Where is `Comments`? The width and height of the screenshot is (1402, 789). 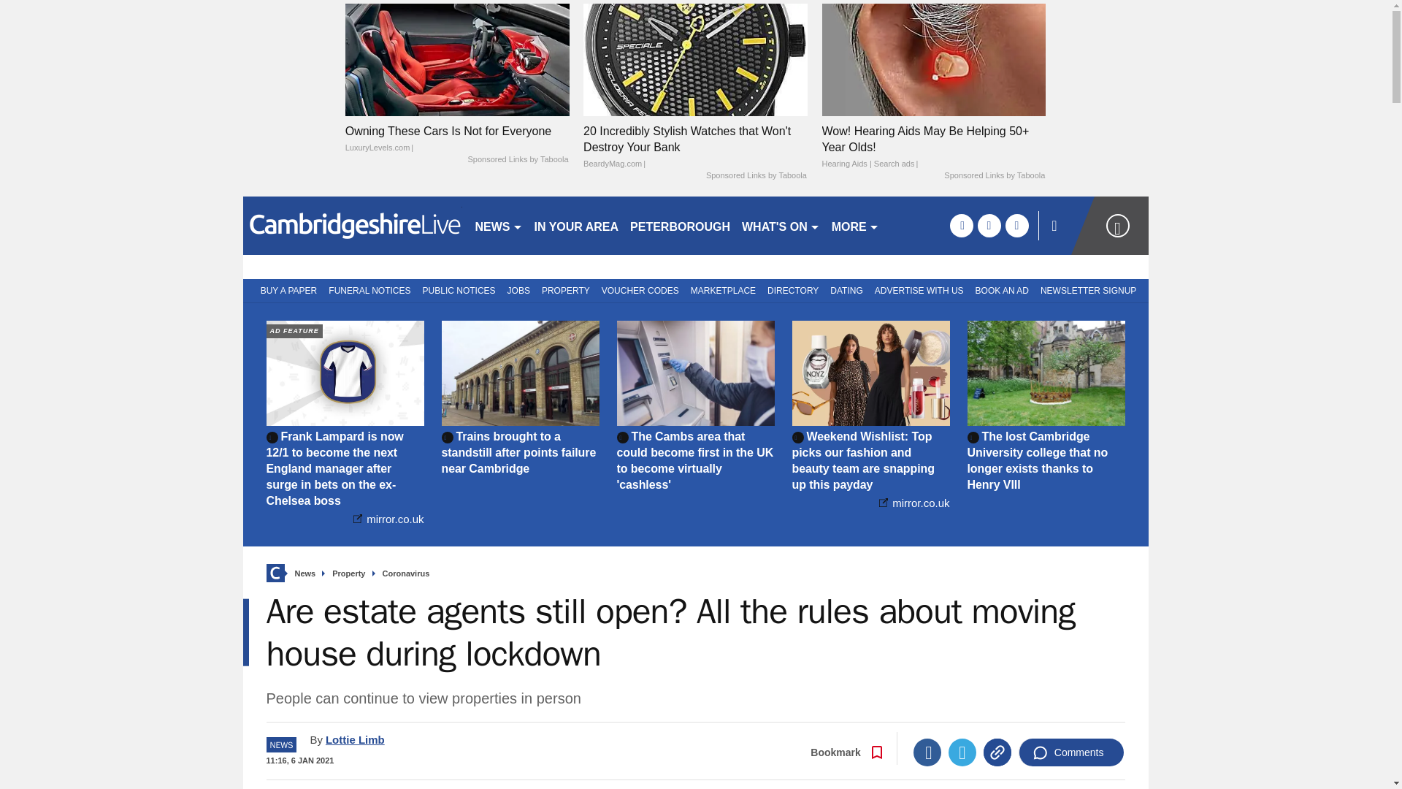
Comments is located at coordinates (1071, 752).